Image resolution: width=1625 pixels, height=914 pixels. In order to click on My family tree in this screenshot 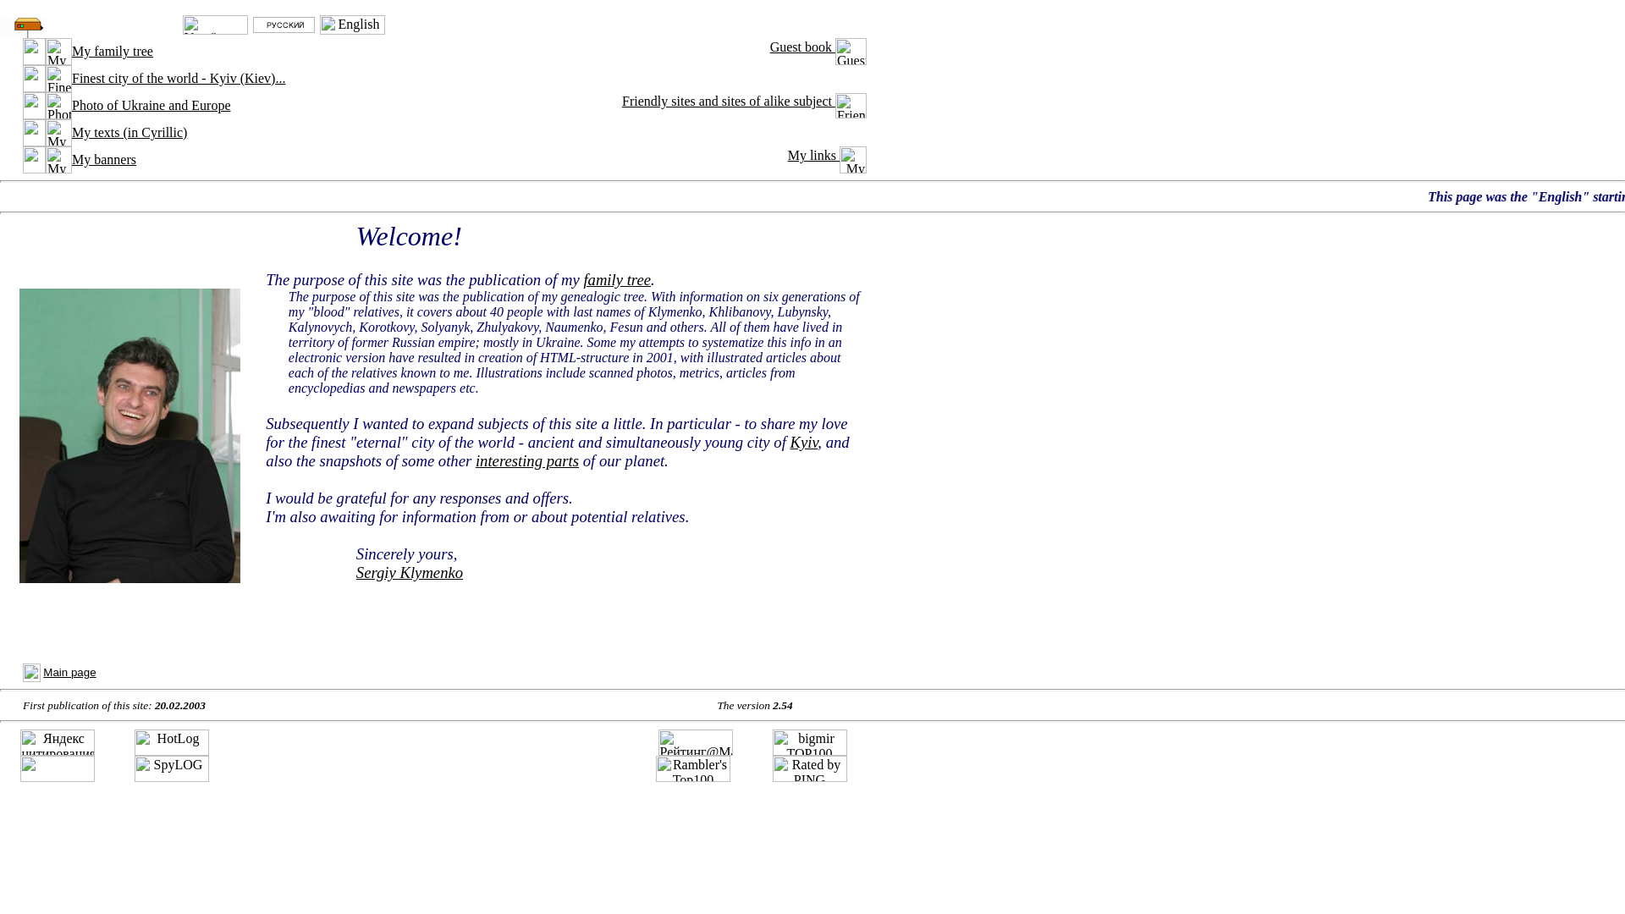, I will do `click(112, 51)`.